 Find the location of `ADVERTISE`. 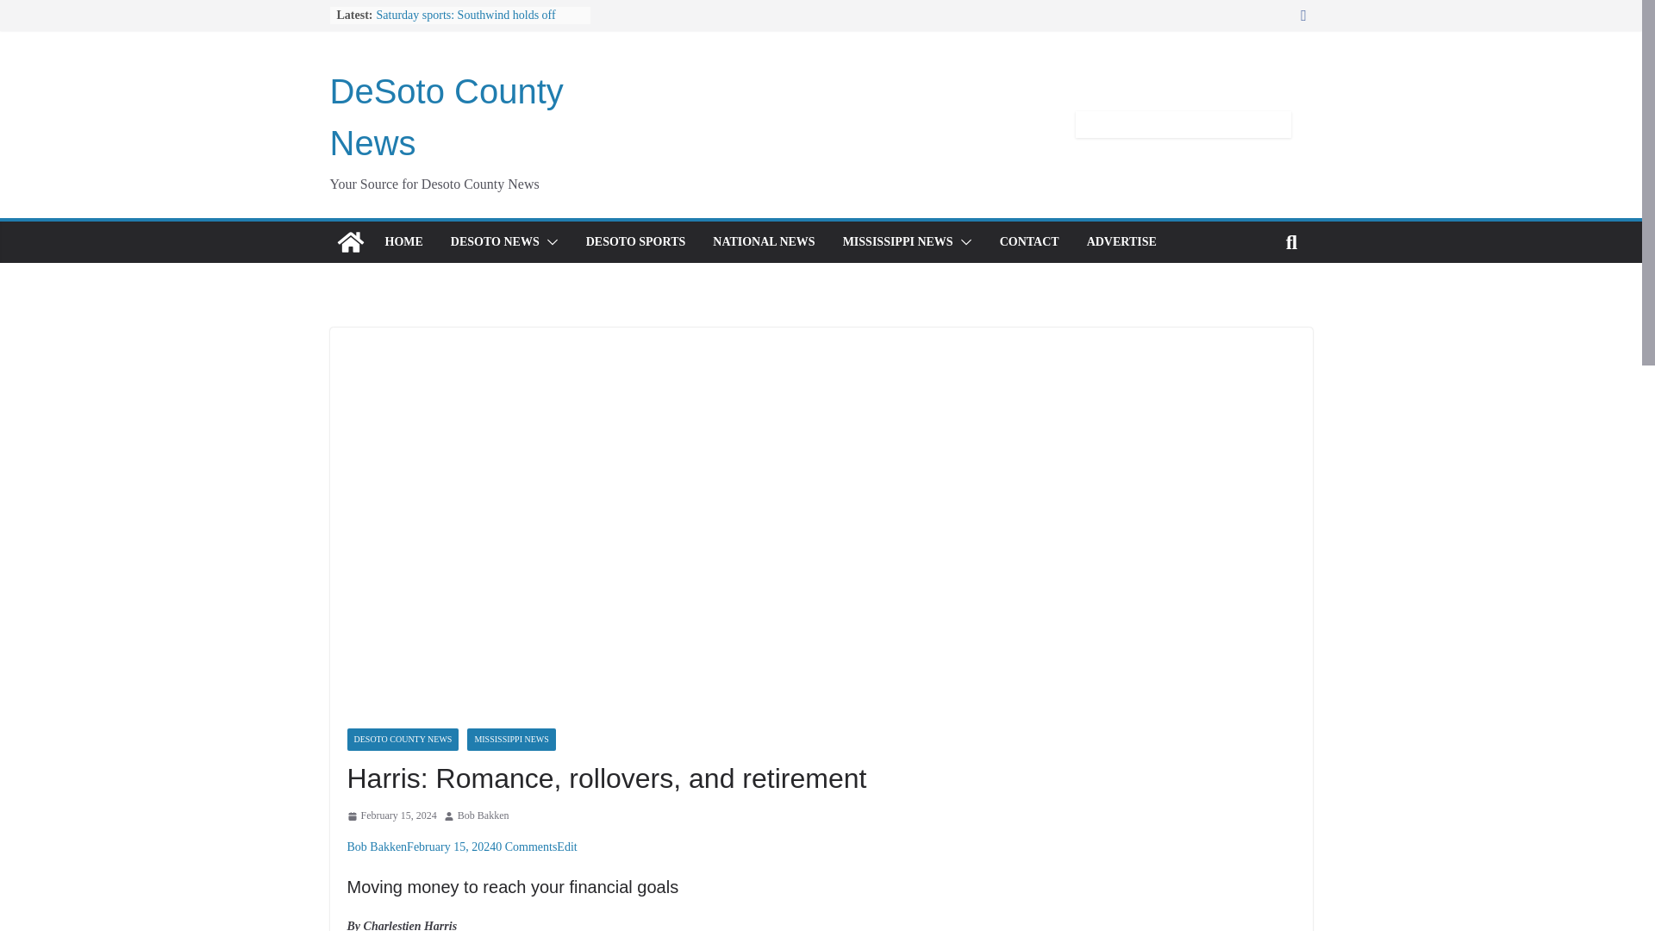

ADVERTISE is located at coordinates (1122, 241).